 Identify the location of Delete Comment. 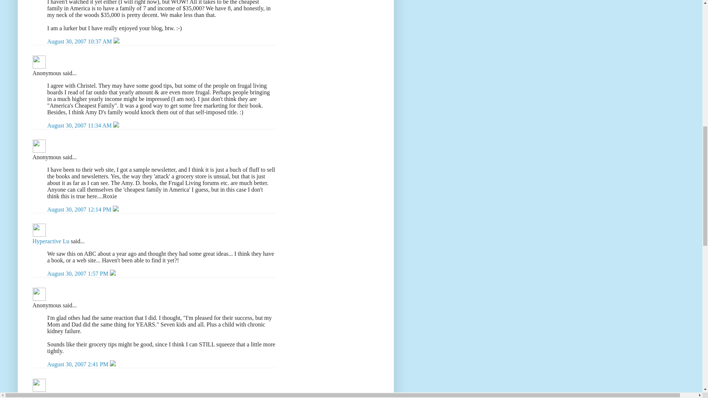
(117, 41).